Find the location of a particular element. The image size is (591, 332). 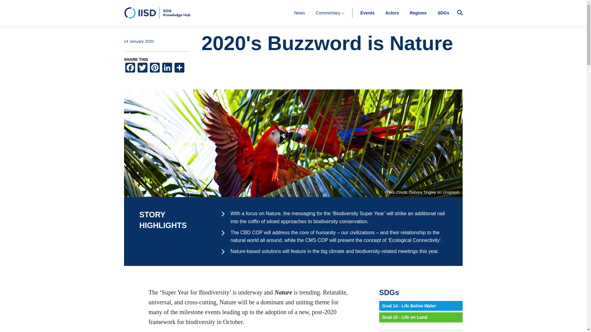

LinkedIn is located at coordinates (167, 68).